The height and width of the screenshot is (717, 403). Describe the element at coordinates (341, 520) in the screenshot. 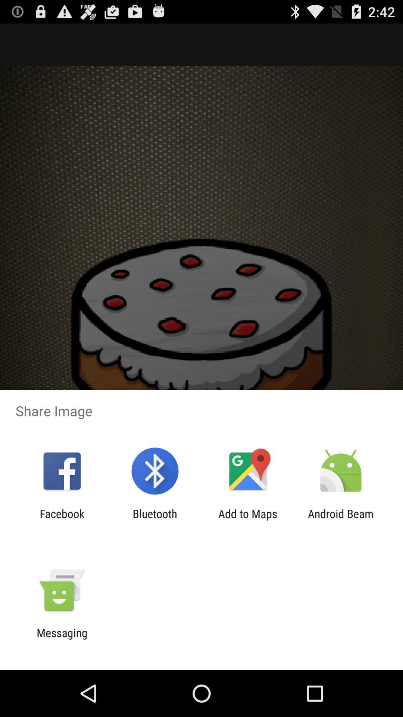

I see `turn on the app to the right of the add to maps app` at that location.